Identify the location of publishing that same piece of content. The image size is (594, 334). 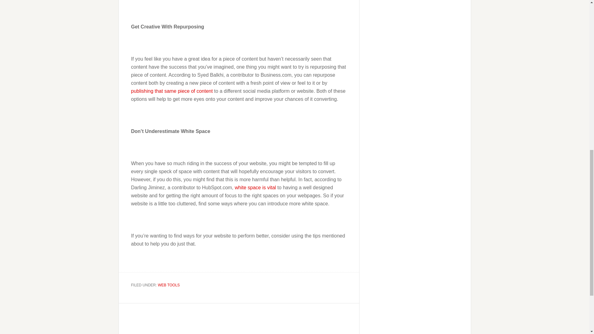
(172, 91).